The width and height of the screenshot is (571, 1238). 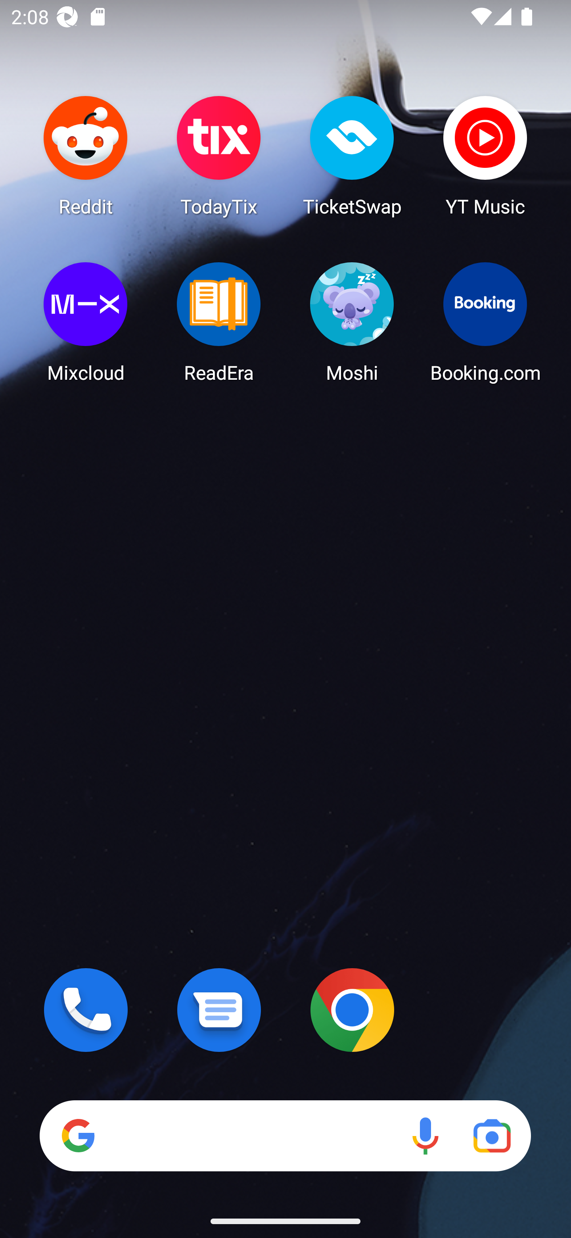 What do you see at coordinates (352, 156) in the screenshot?
I see `TicketSwap` at bounding box center [352, 156].